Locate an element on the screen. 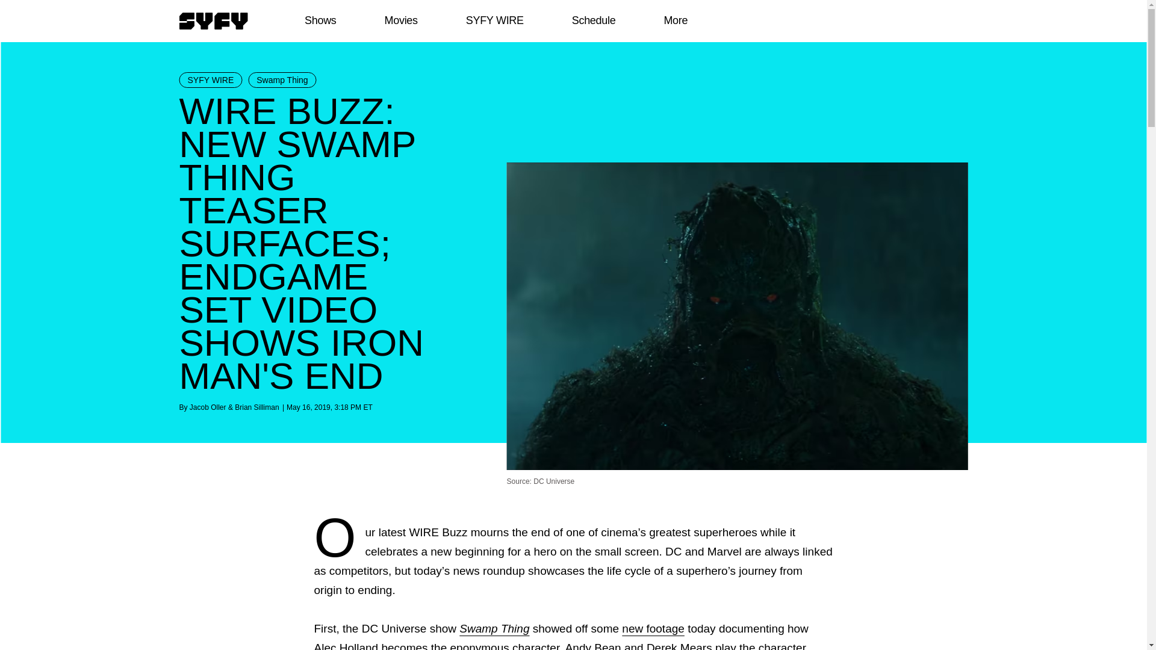 Image resolution: width=1156 pixels, height=650 pixels. Shows is located at coordinates (320, 20).